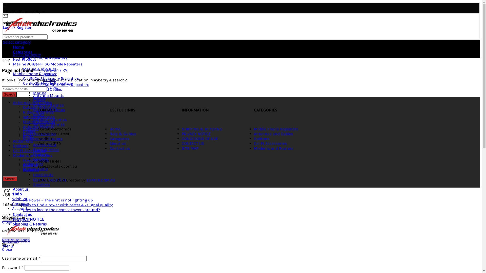  Describe the element at coordinates (39, 69) in the screenshot. I see `Marine Audio Kits` at that location.